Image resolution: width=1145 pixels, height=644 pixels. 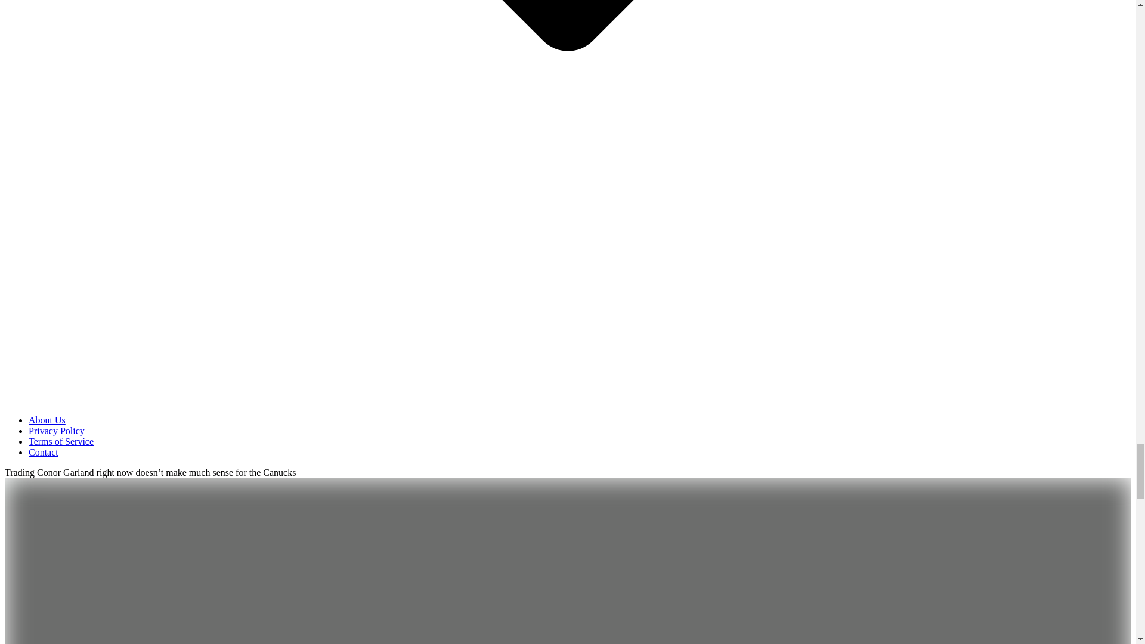 What do you see at coordinates (43, 452) in the screenshot?
I see `Contact` at bounding box center [43, 452].